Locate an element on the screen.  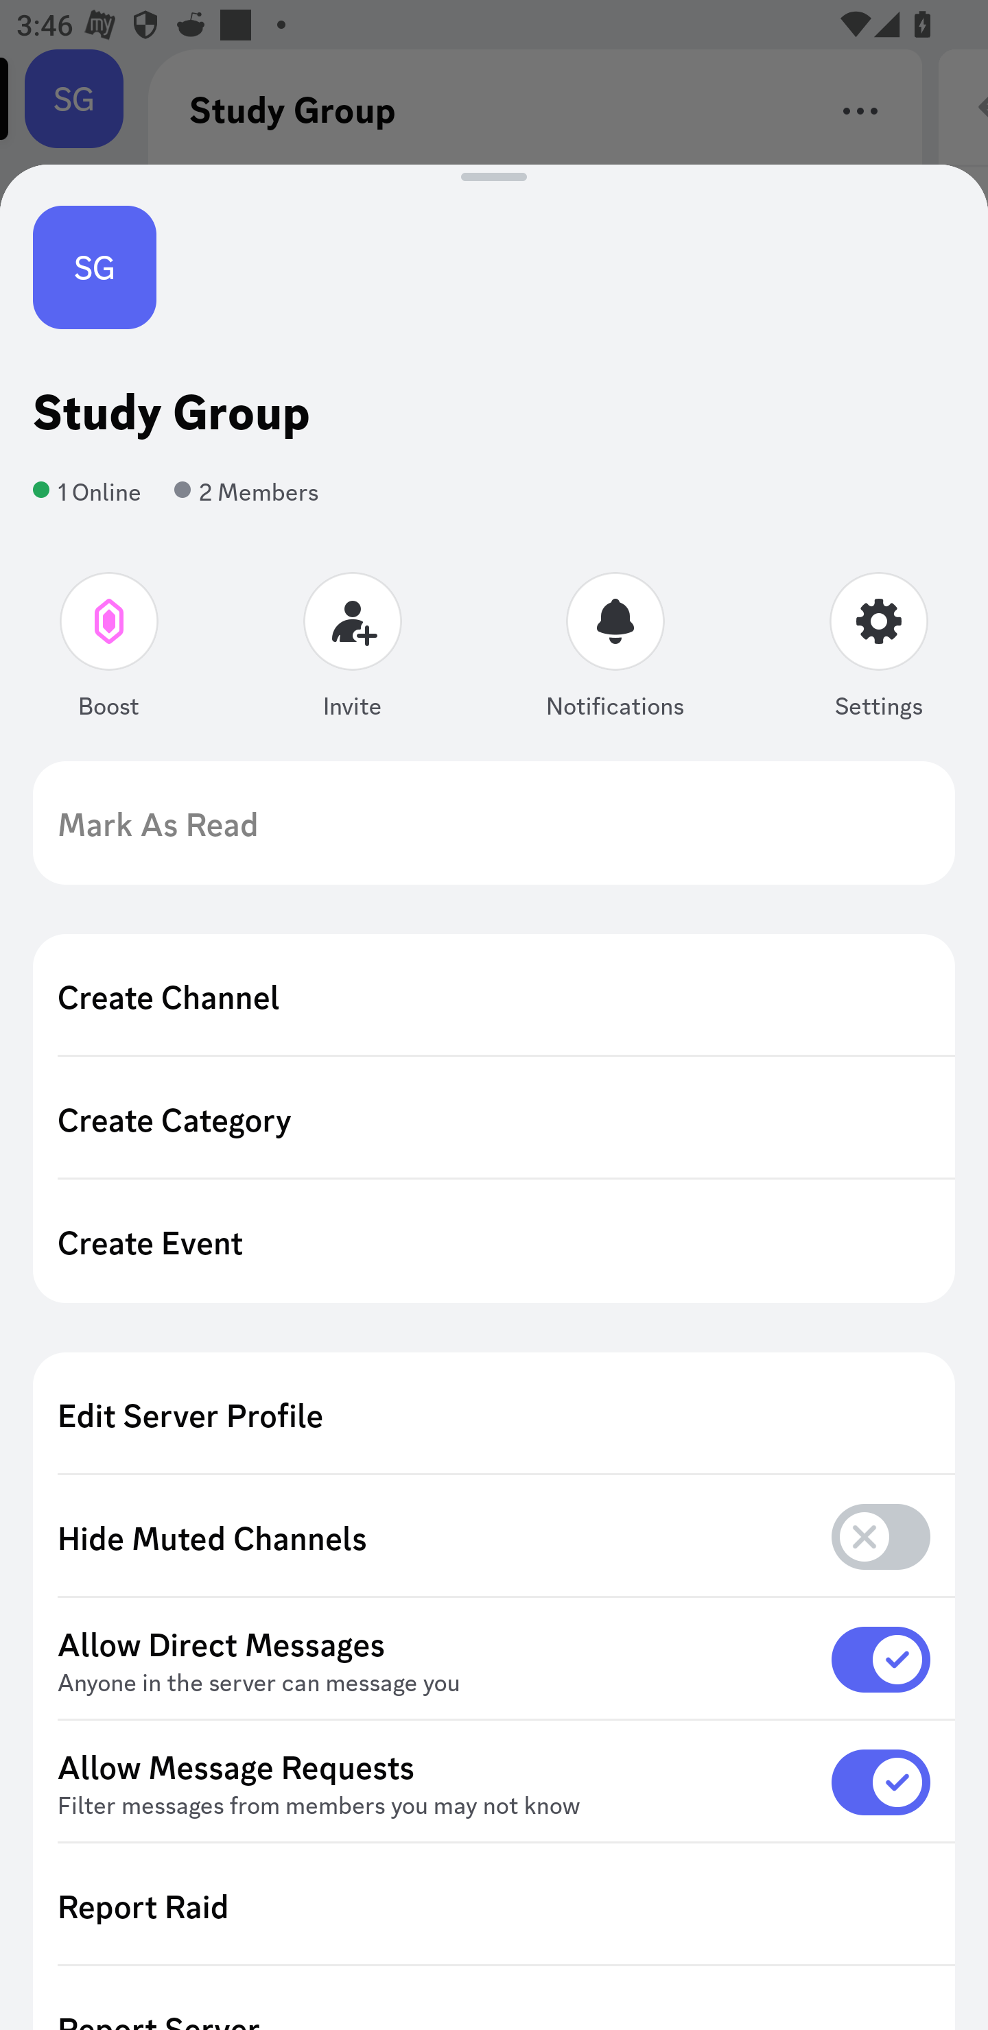
on is located at coordinates (881, 1782).